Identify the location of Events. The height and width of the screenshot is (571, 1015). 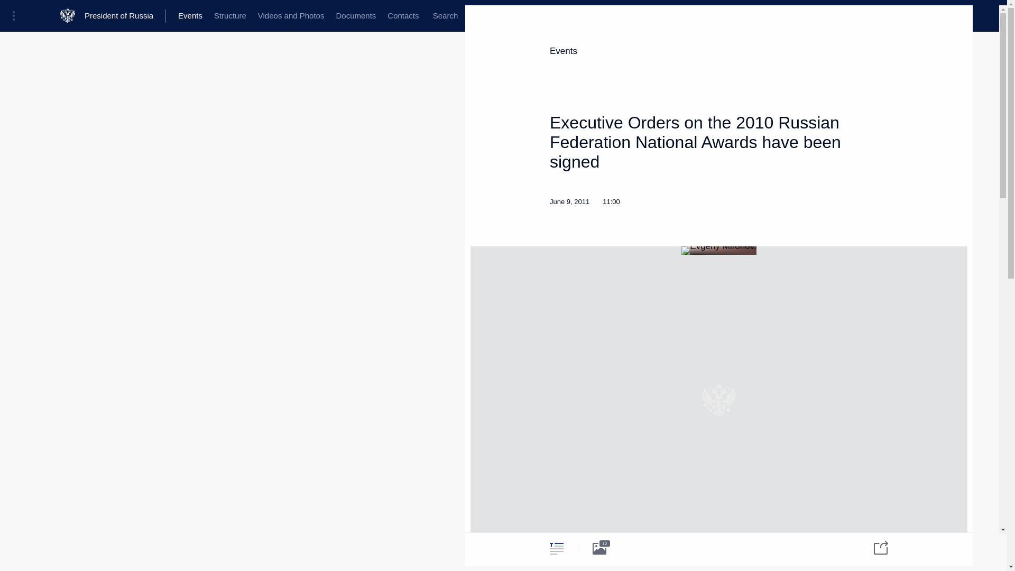
(190, 16).